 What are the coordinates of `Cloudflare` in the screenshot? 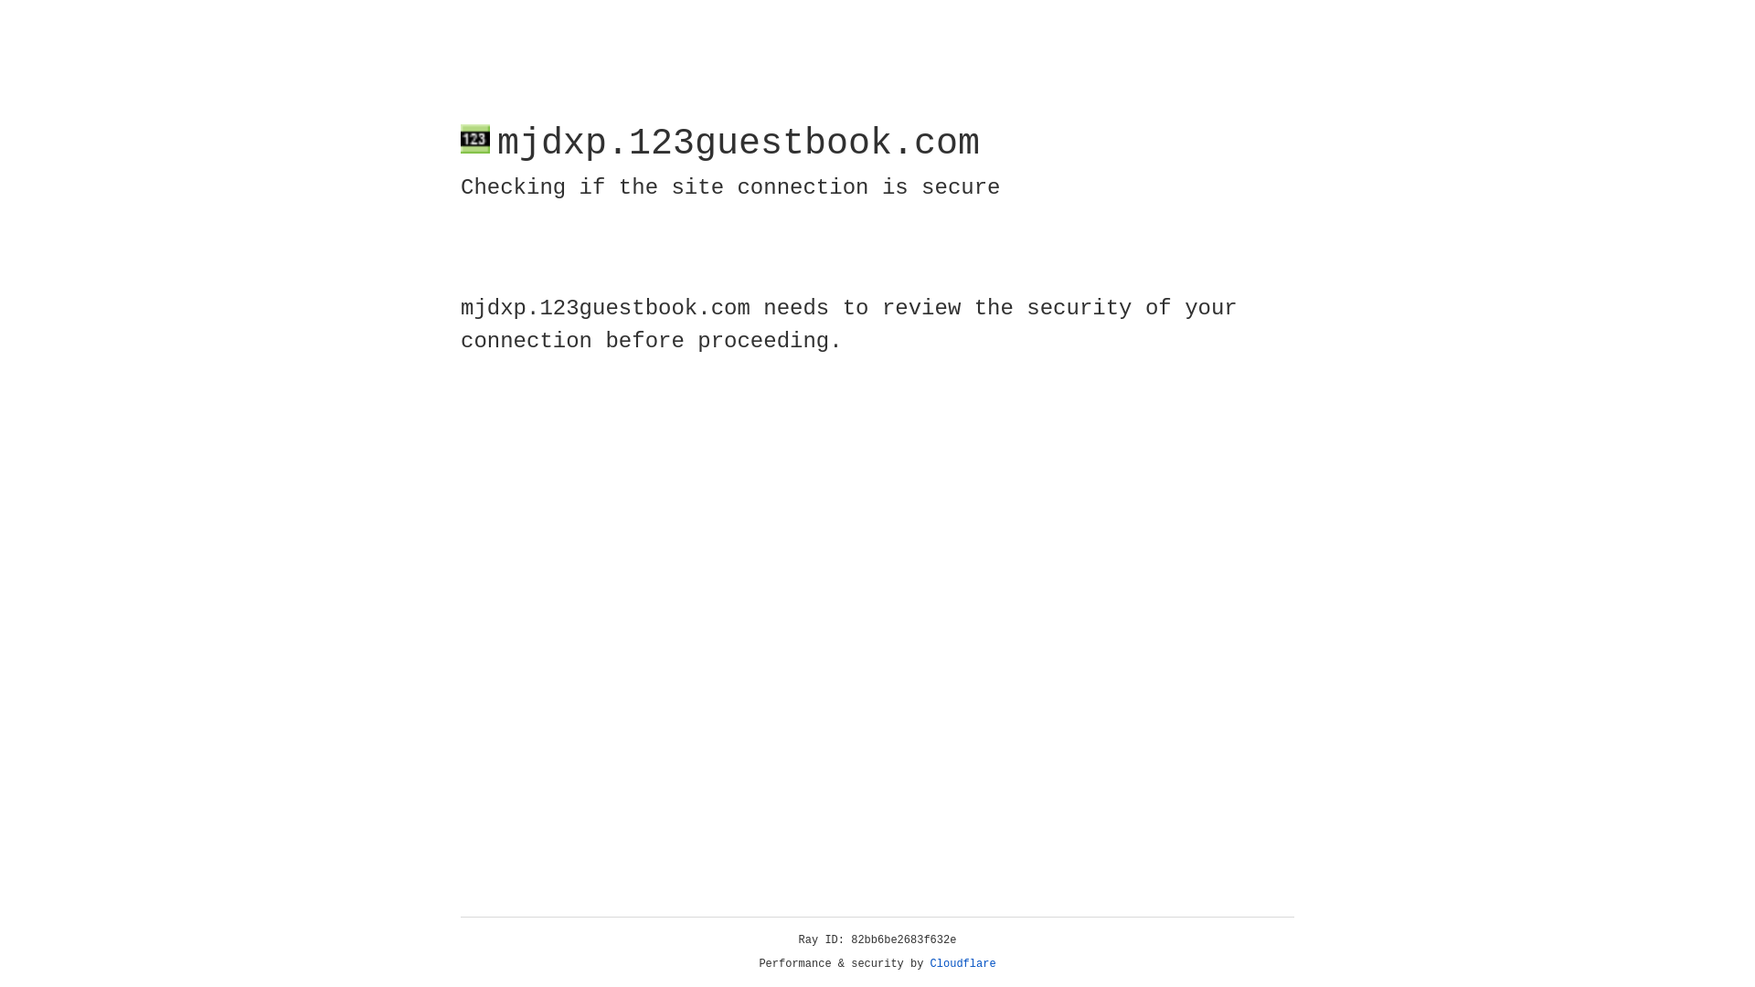 It's located at (963, 964).